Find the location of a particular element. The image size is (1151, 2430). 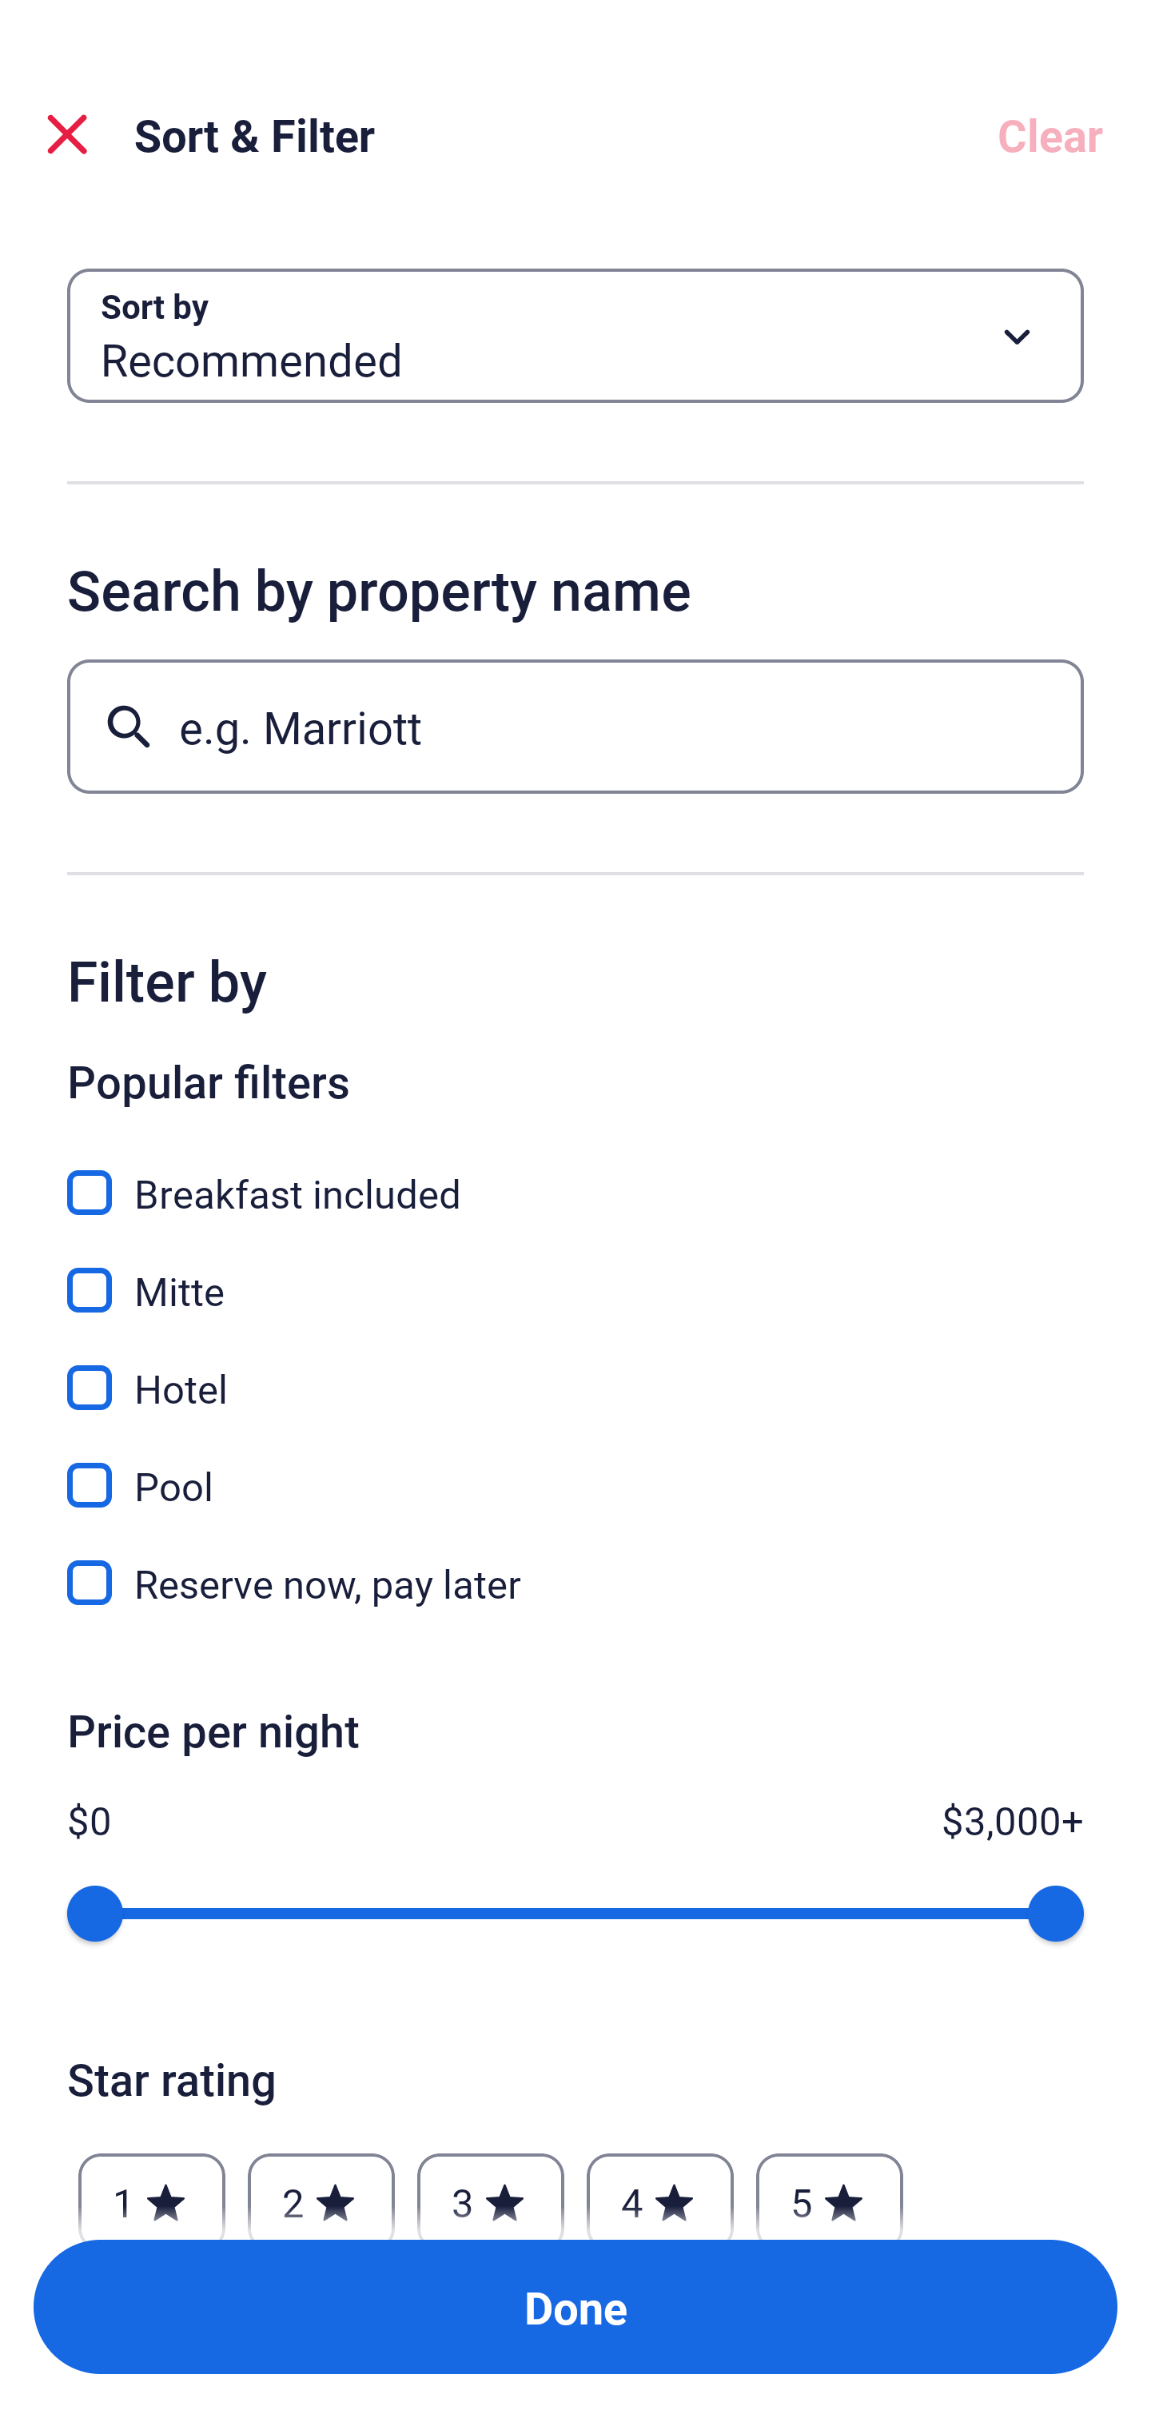

4 is located at coordinates (660, 2188).